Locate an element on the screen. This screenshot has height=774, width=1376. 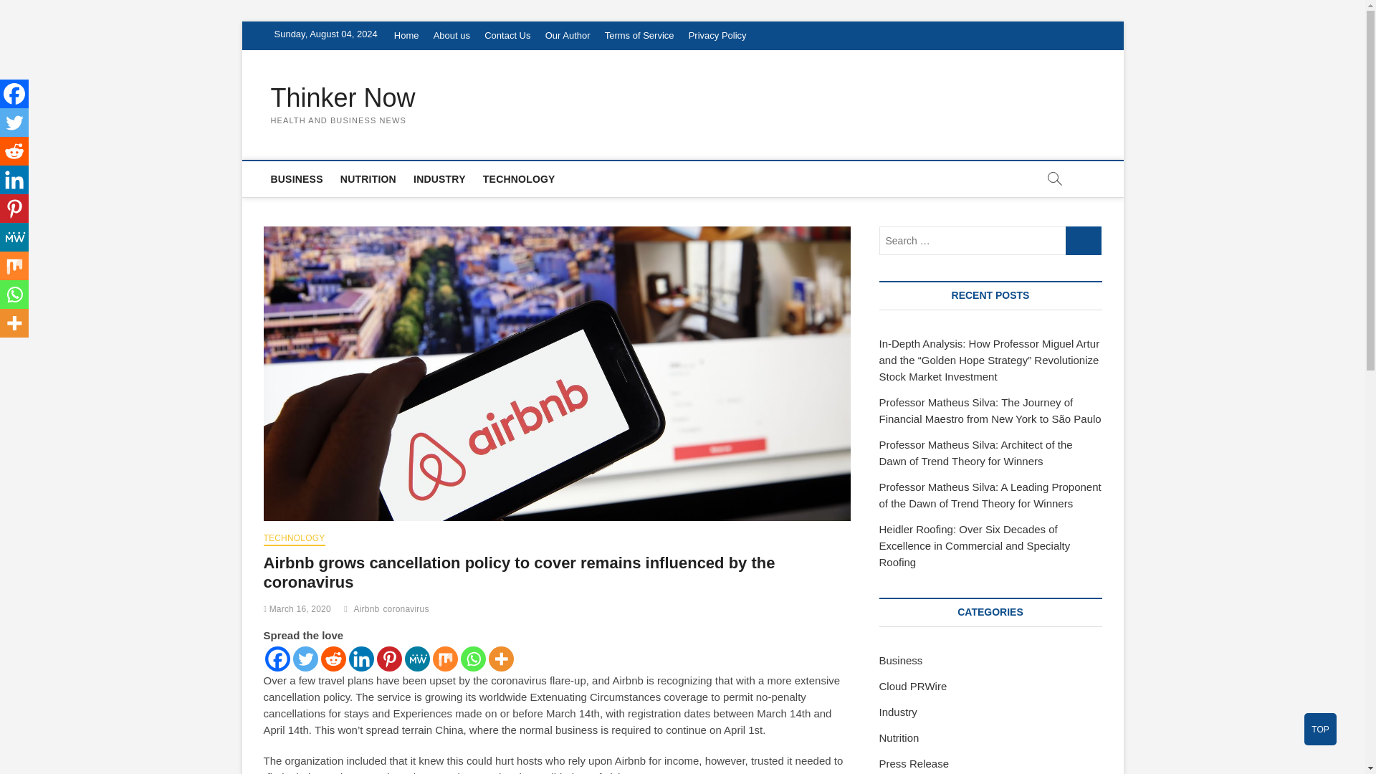
TECHNOLOGY is located at coordinates (519, 179).